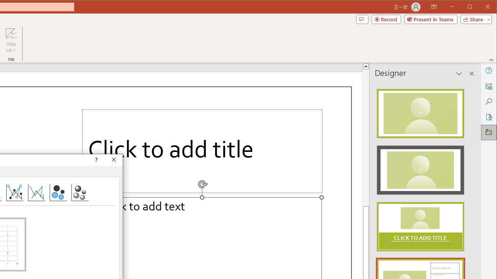 The height and width of the screenshot is (279, 497). Describe the element at coordinates (11, 40) in the screenshot. I see `Hide Ink` at that location.